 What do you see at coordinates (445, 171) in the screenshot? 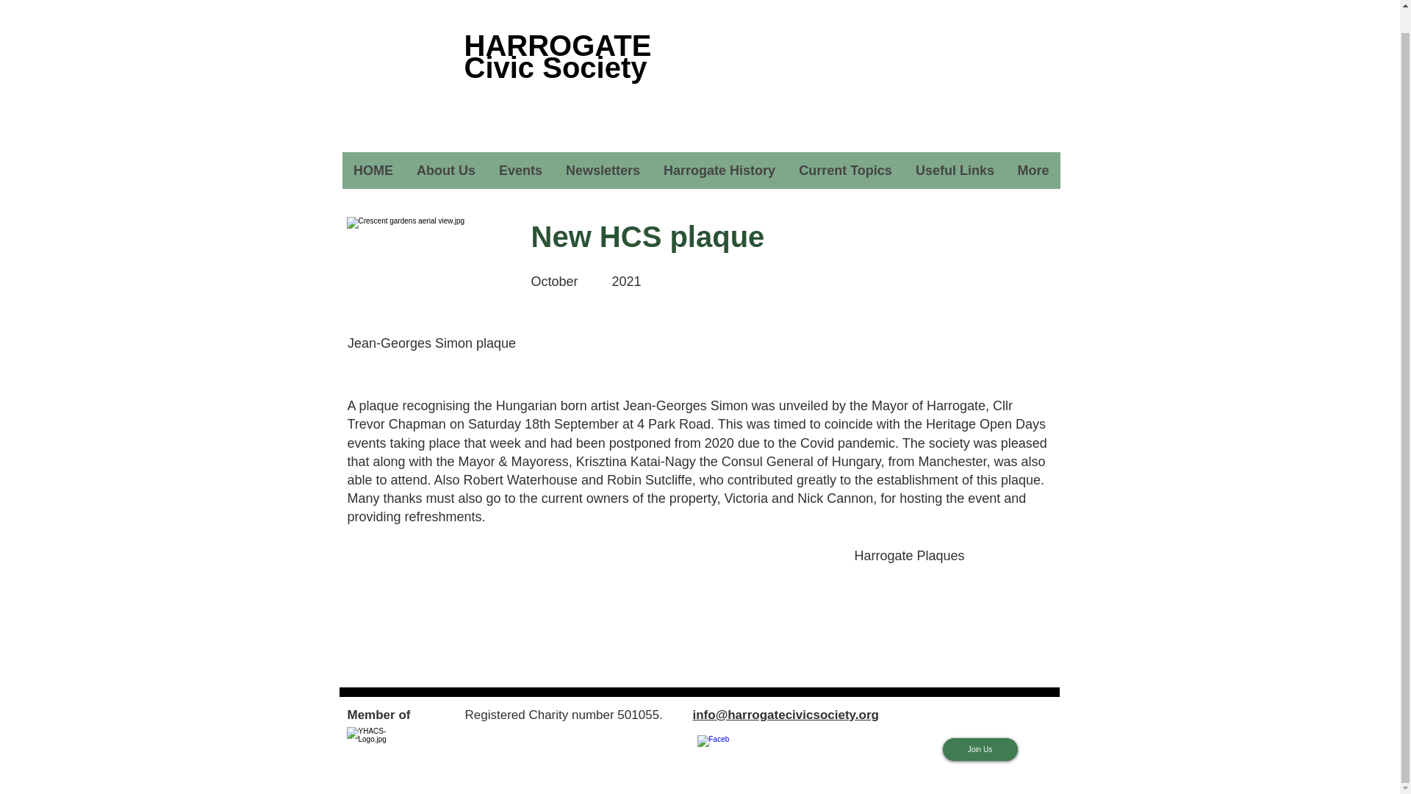
I see `About Us` at bounding box center [445, 171].